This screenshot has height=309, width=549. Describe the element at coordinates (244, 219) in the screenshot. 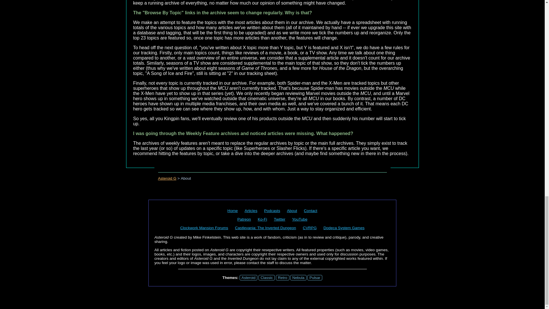

I see `Donate on Patreon` at that location.